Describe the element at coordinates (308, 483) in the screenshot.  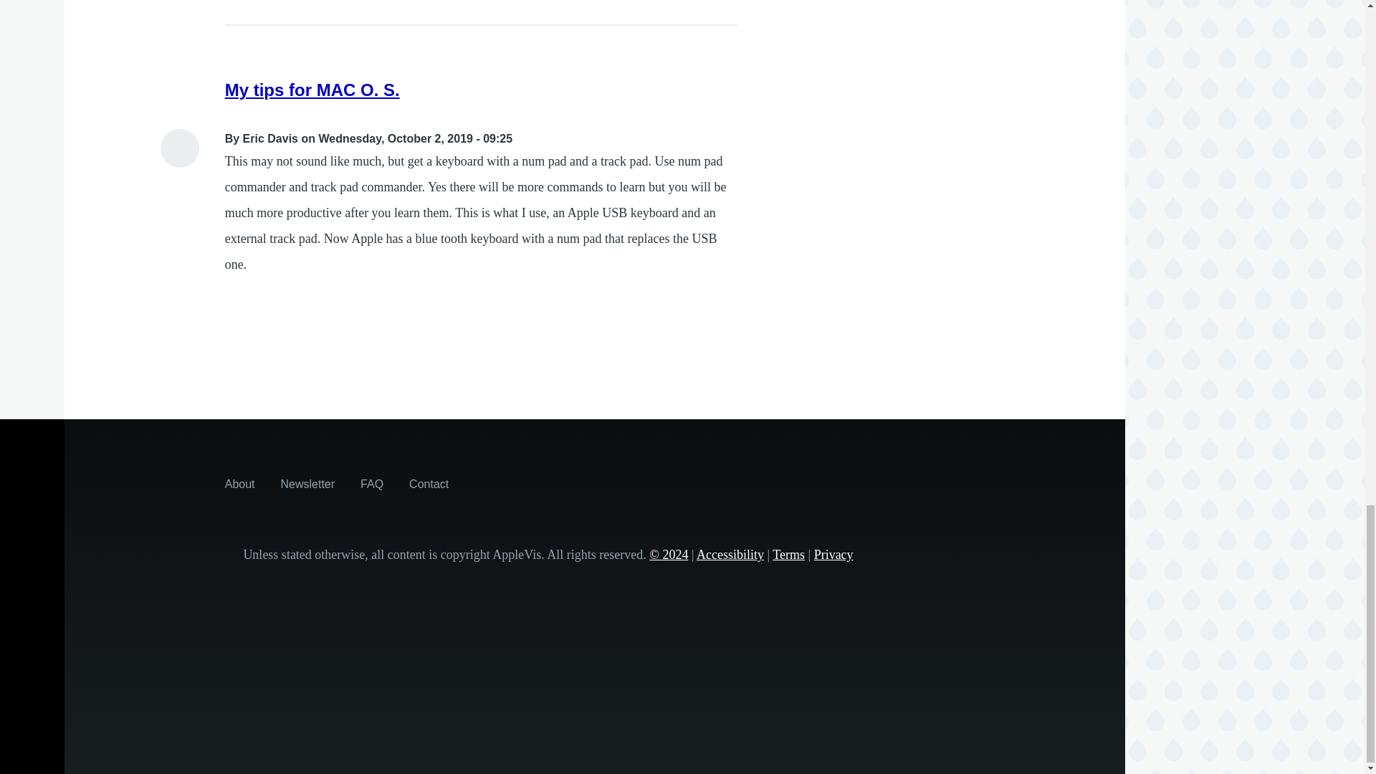
I see `Newsletter` at that location.